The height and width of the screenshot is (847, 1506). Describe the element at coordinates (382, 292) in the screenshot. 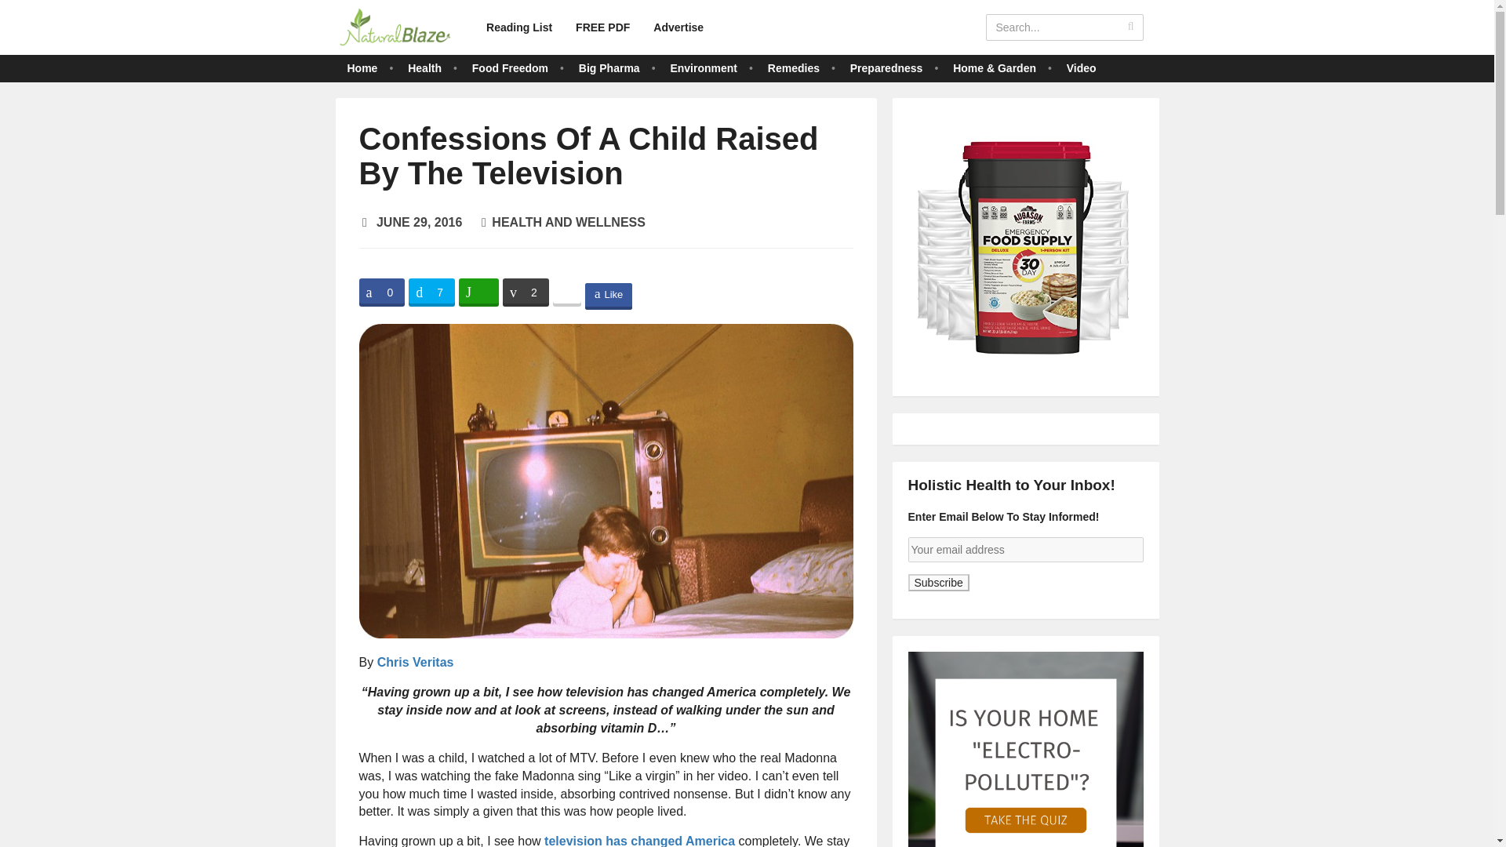

I see `0` at that location.